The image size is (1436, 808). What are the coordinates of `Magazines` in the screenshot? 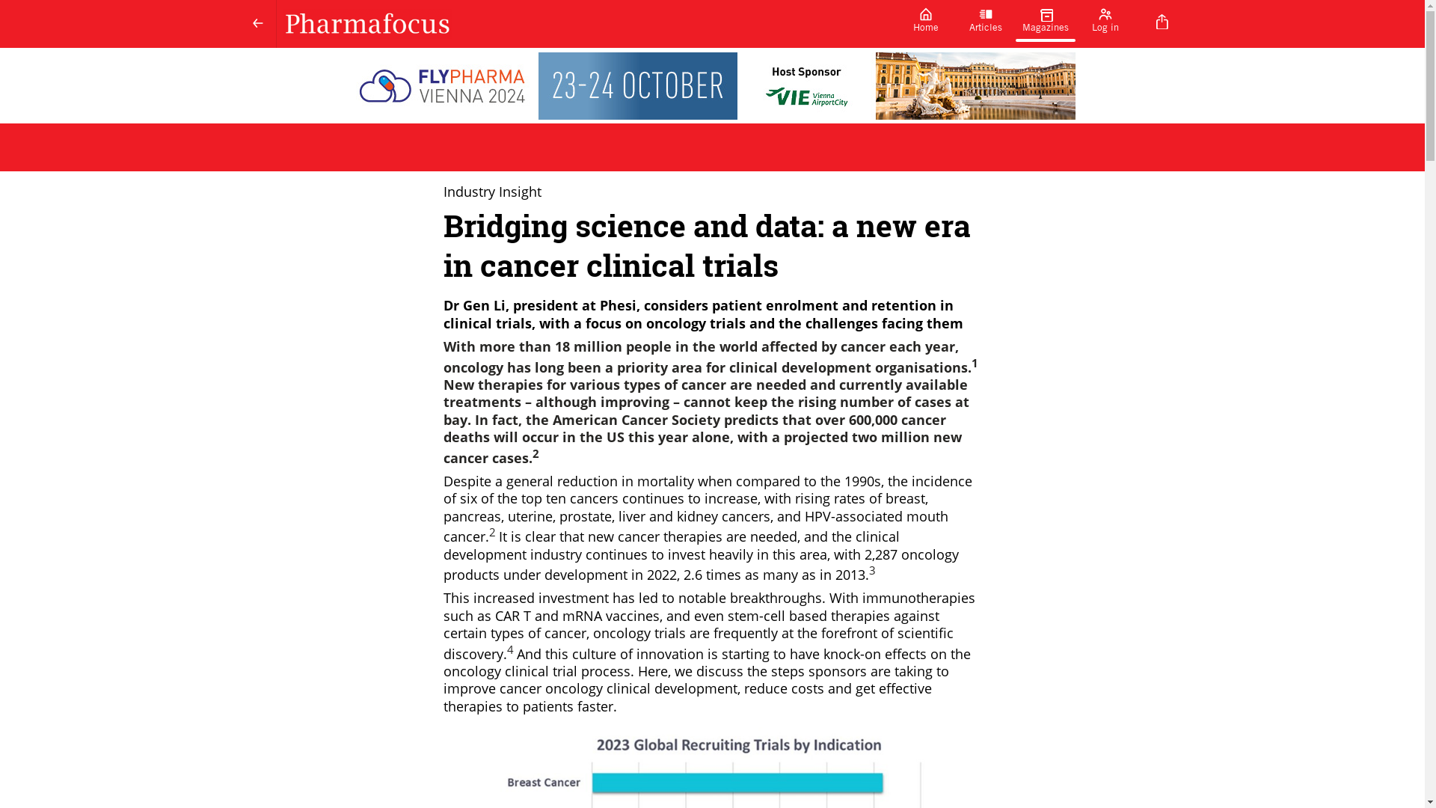 It's located at (1046, 24).